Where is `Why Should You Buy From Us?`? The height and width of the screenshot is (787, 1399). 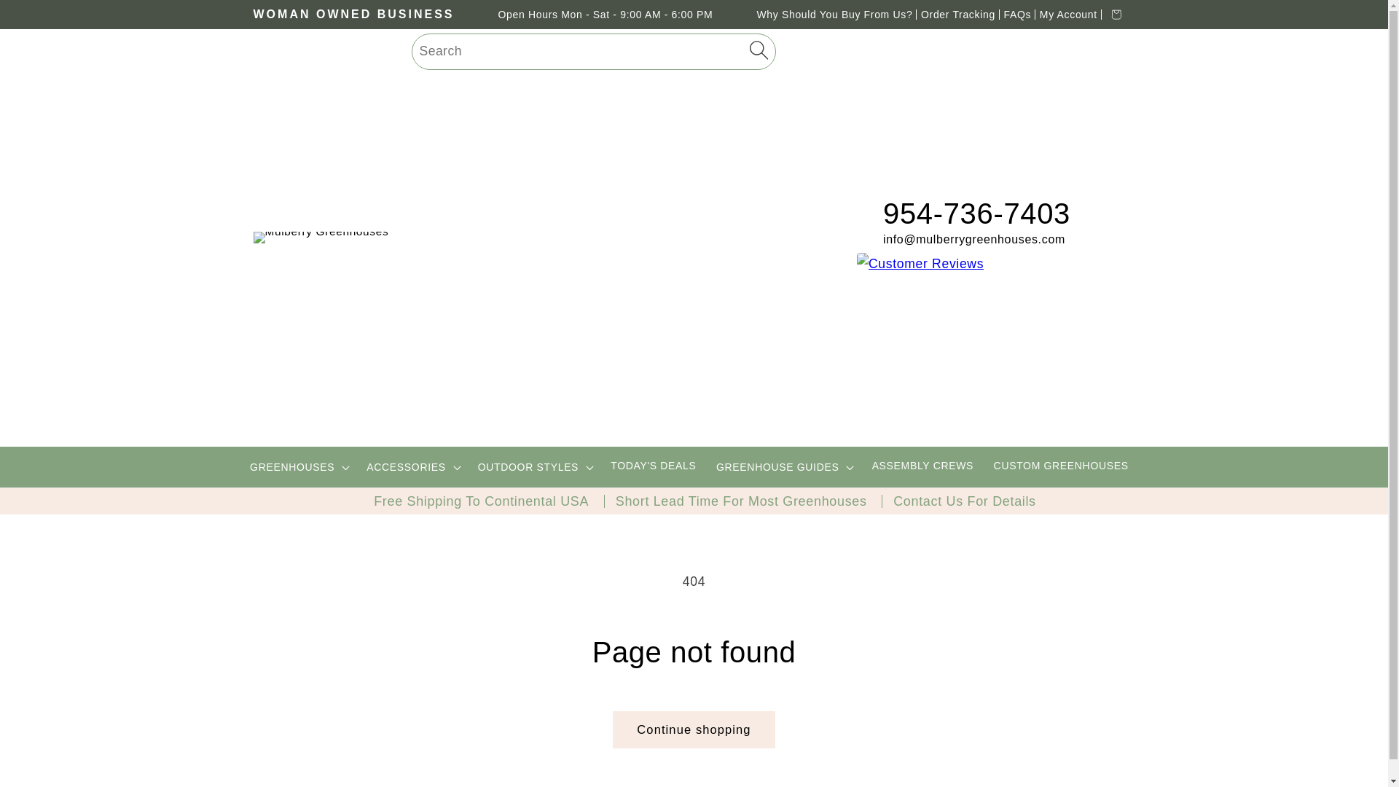
Why Should You Buy From Us? is located at coordinates (834, 15).